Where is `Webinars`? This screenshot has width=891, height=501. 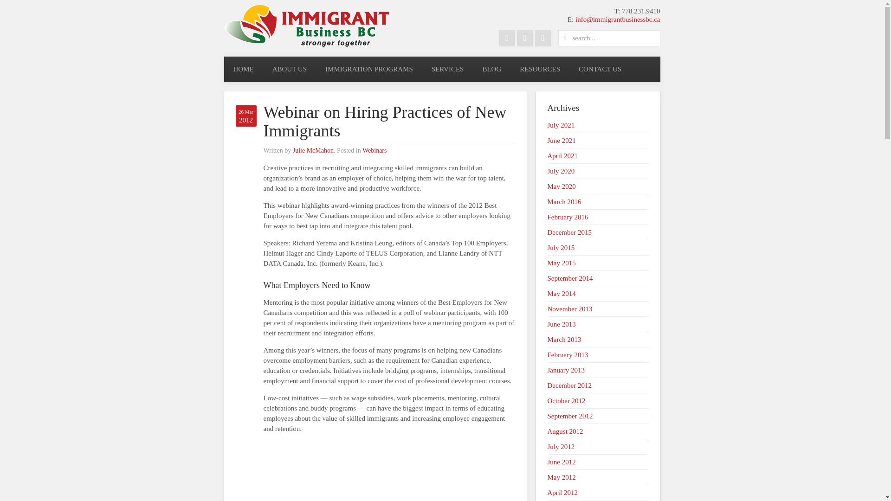
Webinars is located at coordinates (374, 150).